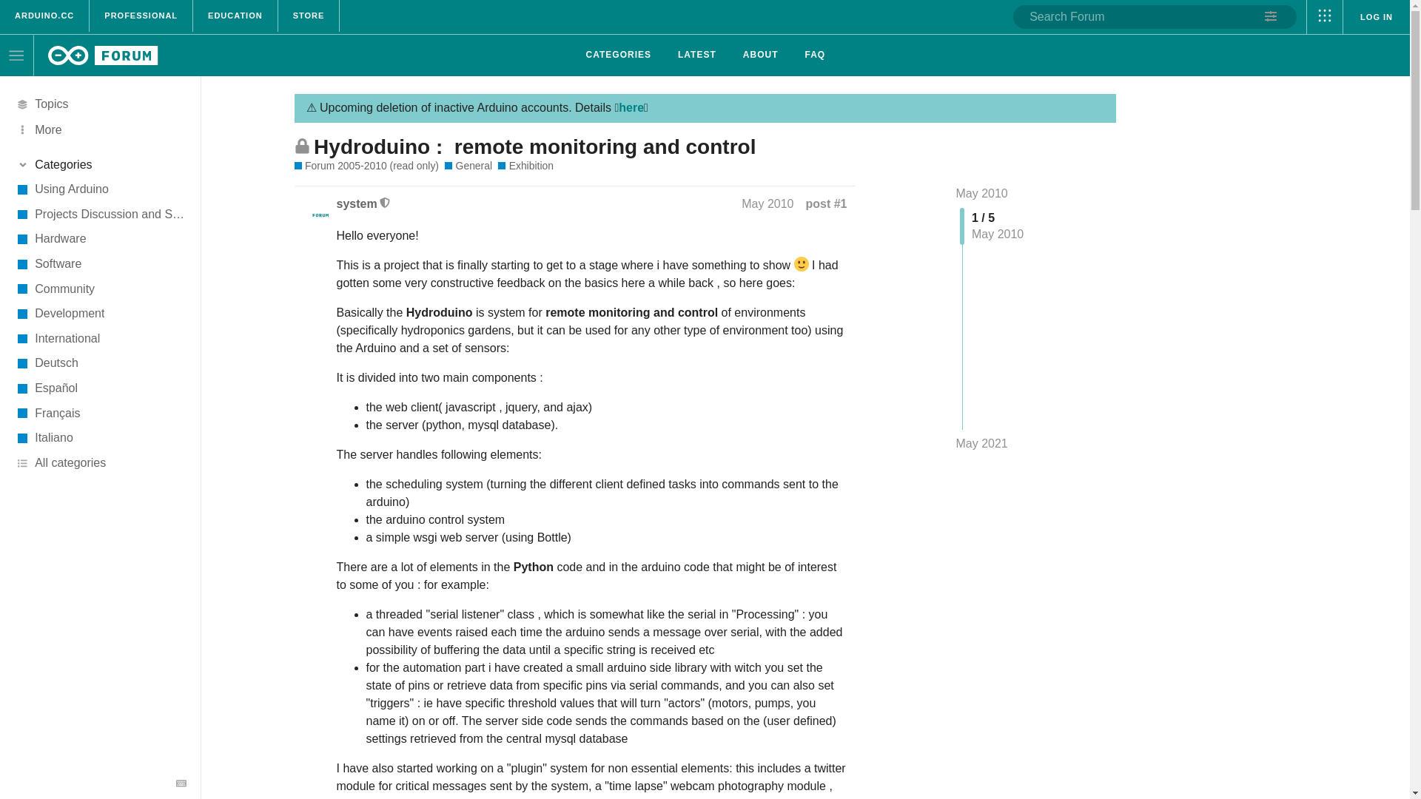 This screenshot has height=799, width=1421. I want to click on Deutsch, so click(100, 364).